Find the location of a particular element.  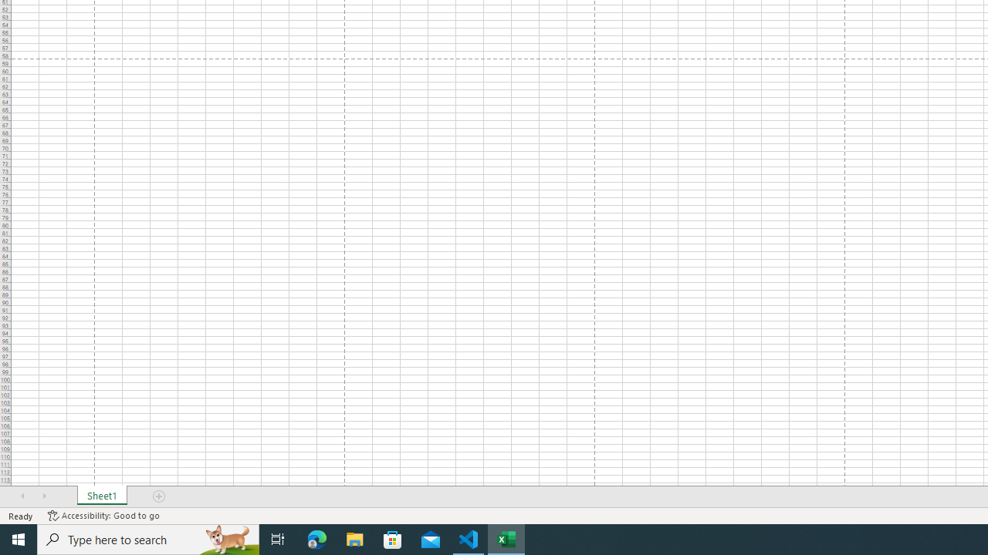

Add Sheet is located at coordinates (160, 496).